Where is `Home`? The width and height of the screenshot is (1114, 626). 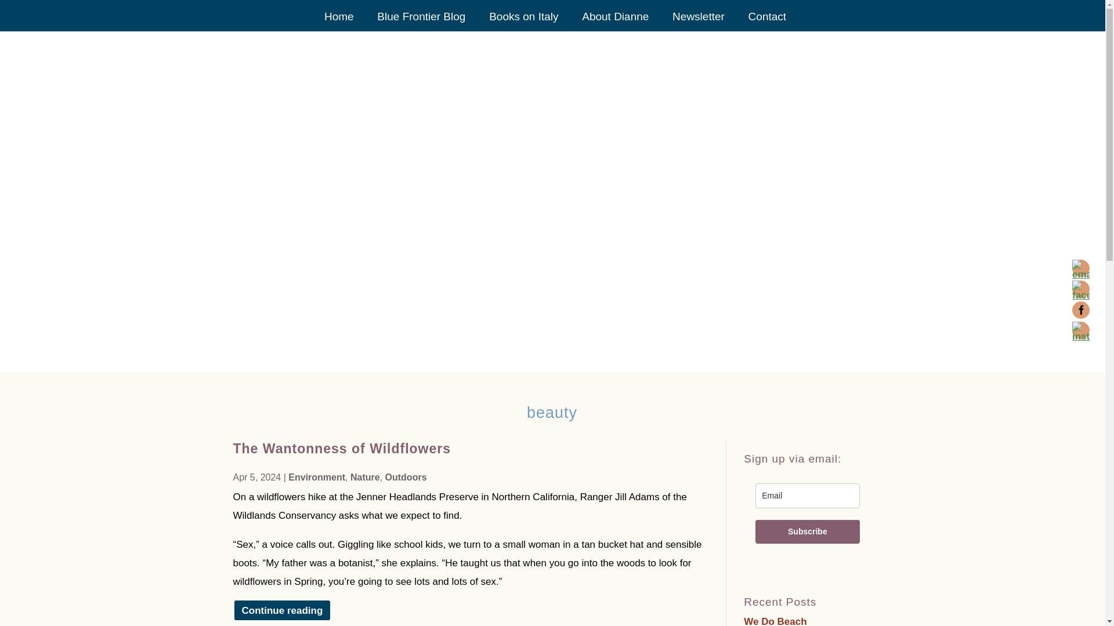 Home is located at coordinates (339, 22).